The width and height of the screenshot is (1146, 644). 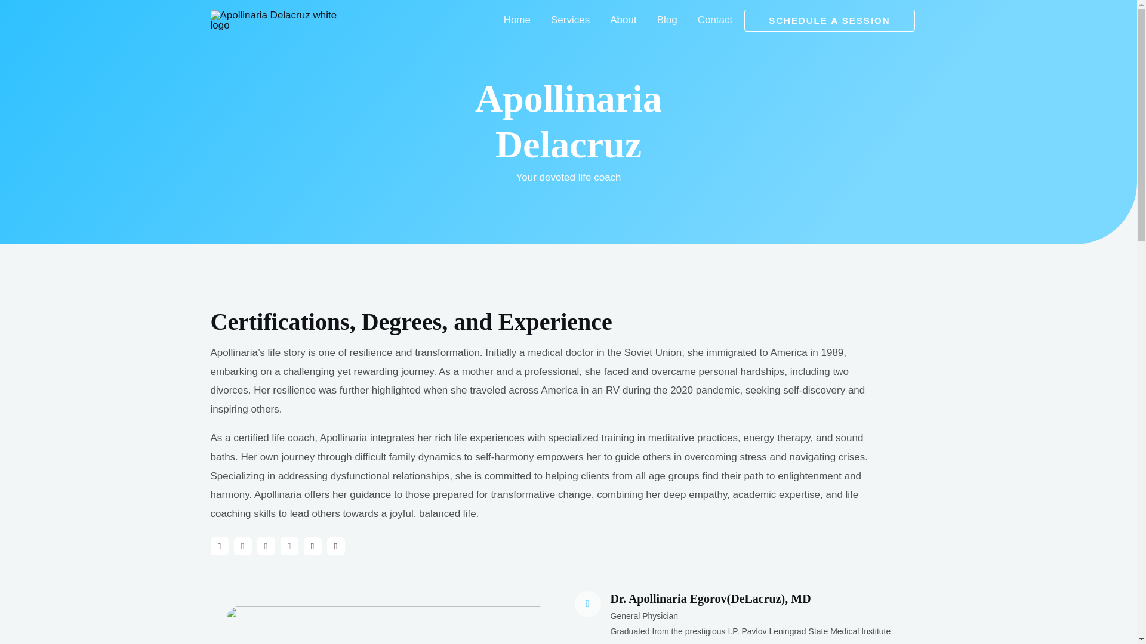 I want to click on Linkedin, so click(x=335, y=546).